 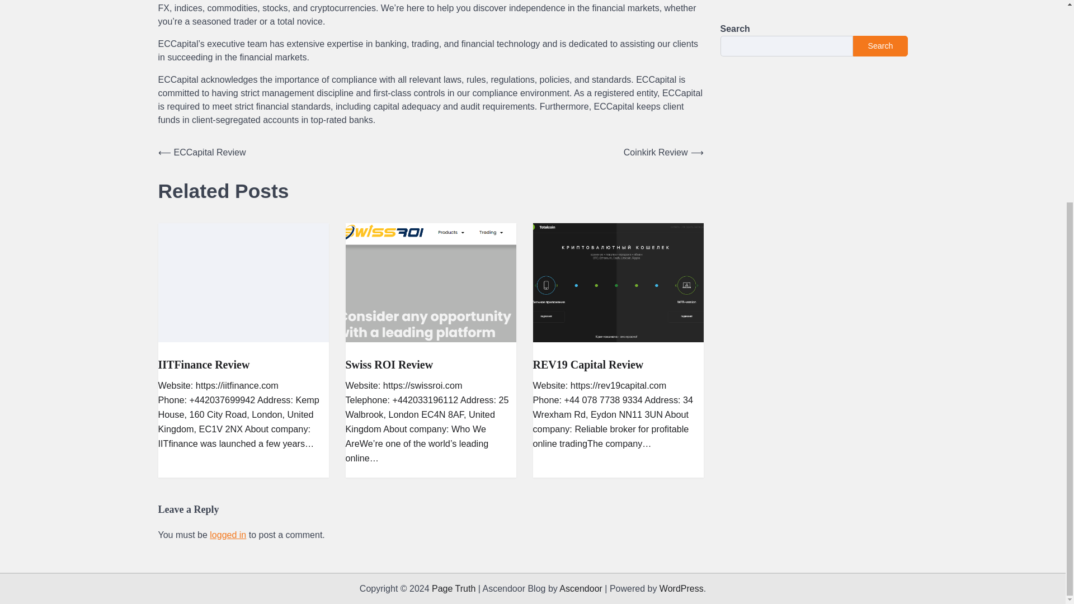 I want to click on Swiss ROI Review, so click(x=389, y=365).